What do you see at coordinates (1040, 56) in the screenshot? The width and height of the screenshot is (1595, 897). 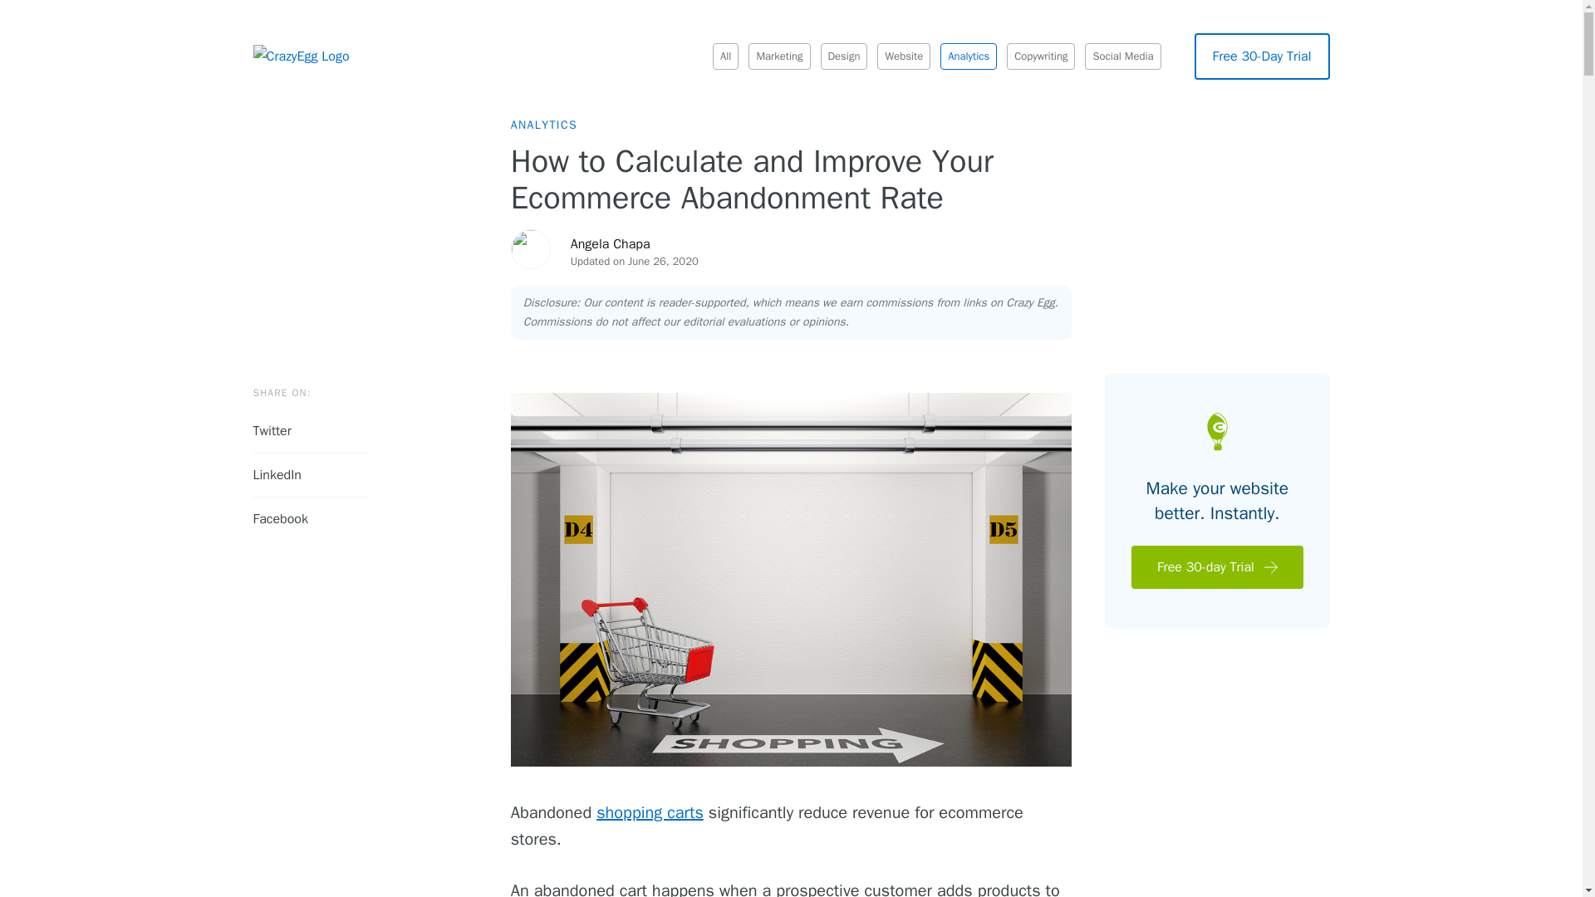 I see `Copywriting` at bounding box center [1040, 56].